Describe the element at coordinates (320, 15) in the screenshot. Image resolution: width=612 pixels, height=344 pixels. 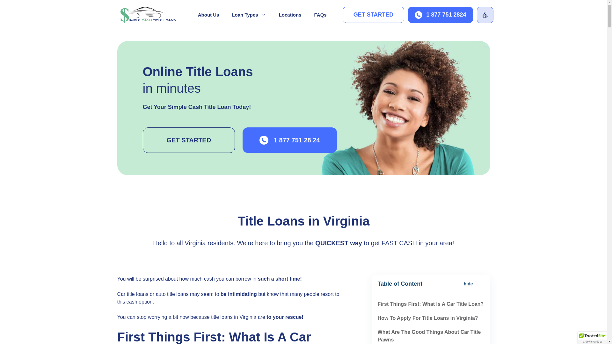
I see `FAQs` at that location.